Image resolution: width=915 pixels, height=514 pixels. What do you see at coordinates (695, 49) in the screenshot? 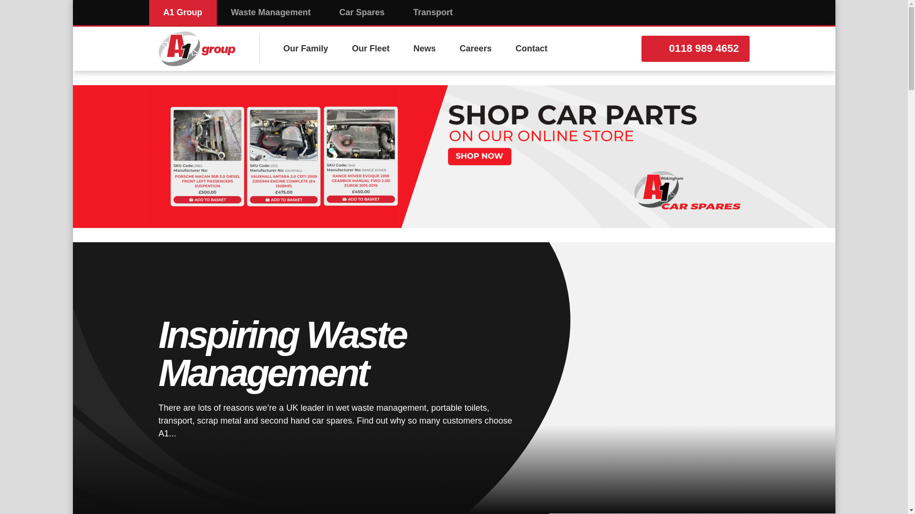
I see `0118 989 4652` at bounding box center [695, 49].